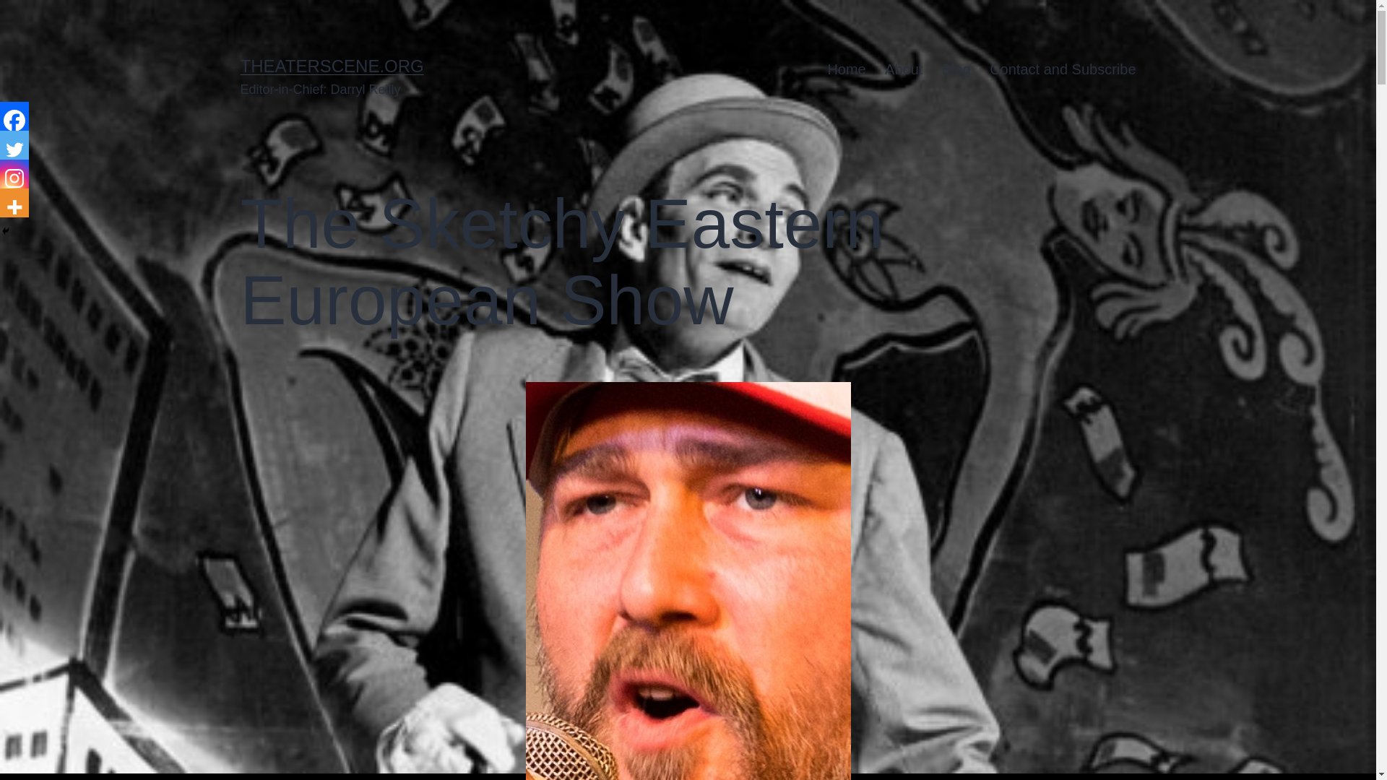  What do you see at coordinates (14, 116) in the screenshot?
I see `Facebook` at bounding box center [14, 116].